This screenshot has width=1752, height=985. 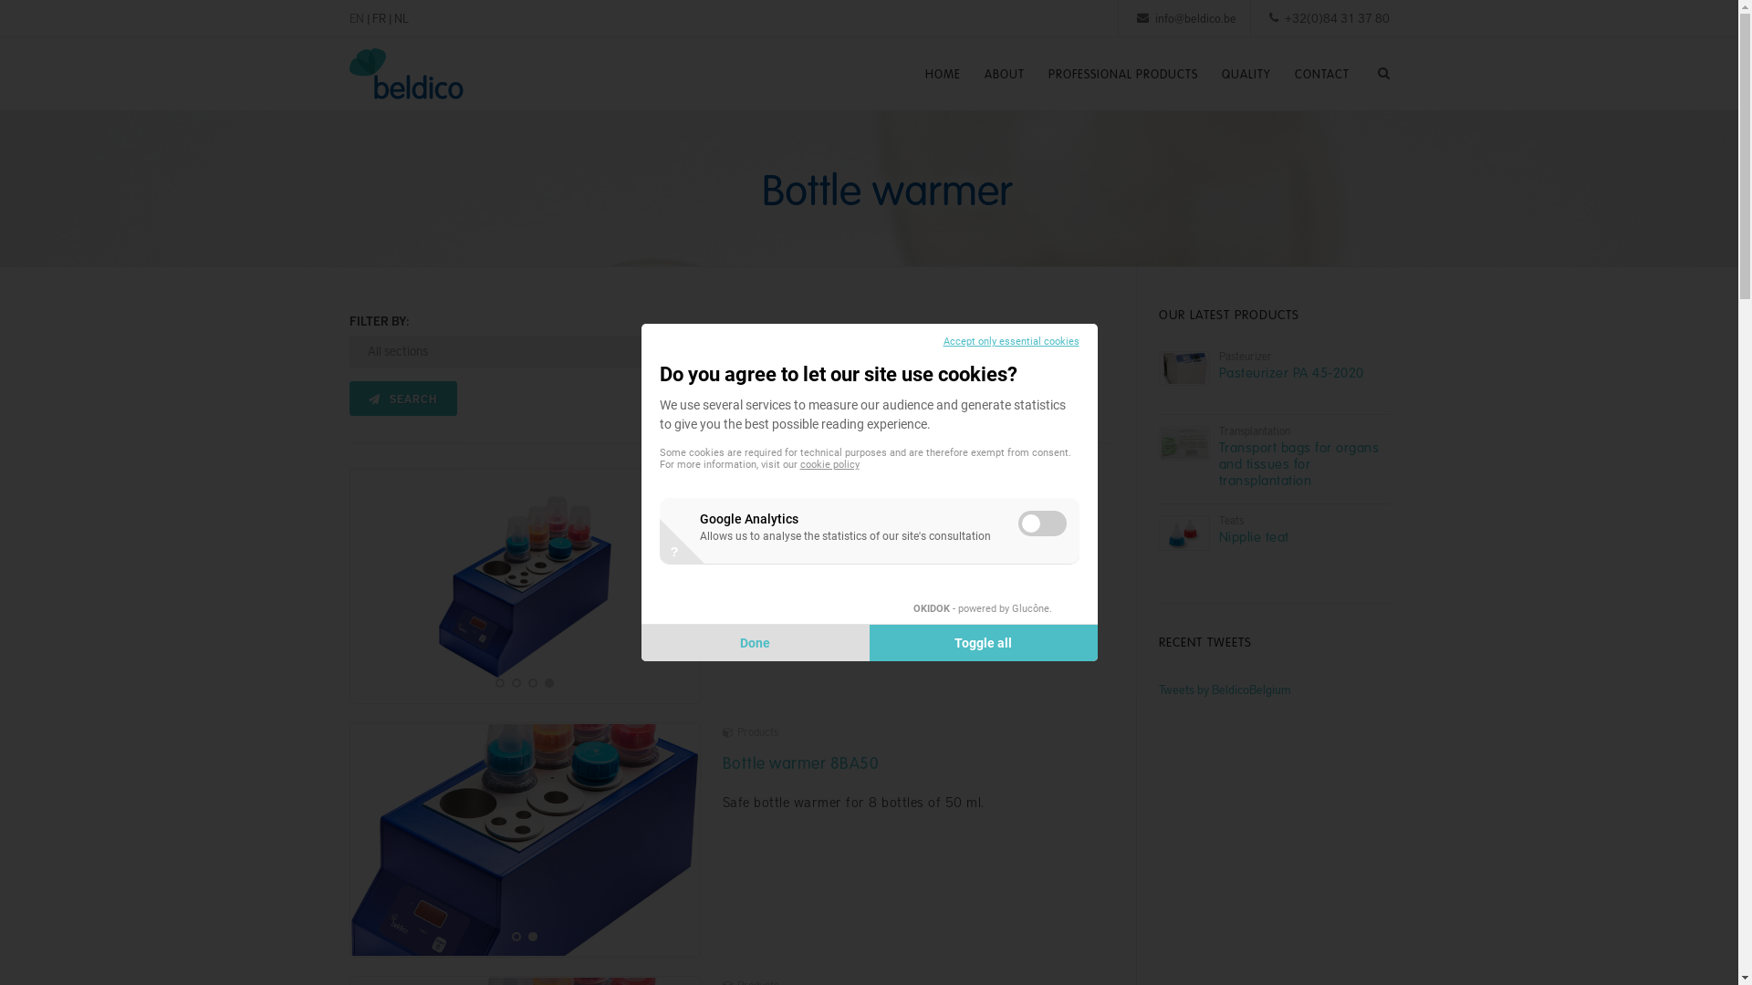 I want to click on NL, so click(x=401, y=18).